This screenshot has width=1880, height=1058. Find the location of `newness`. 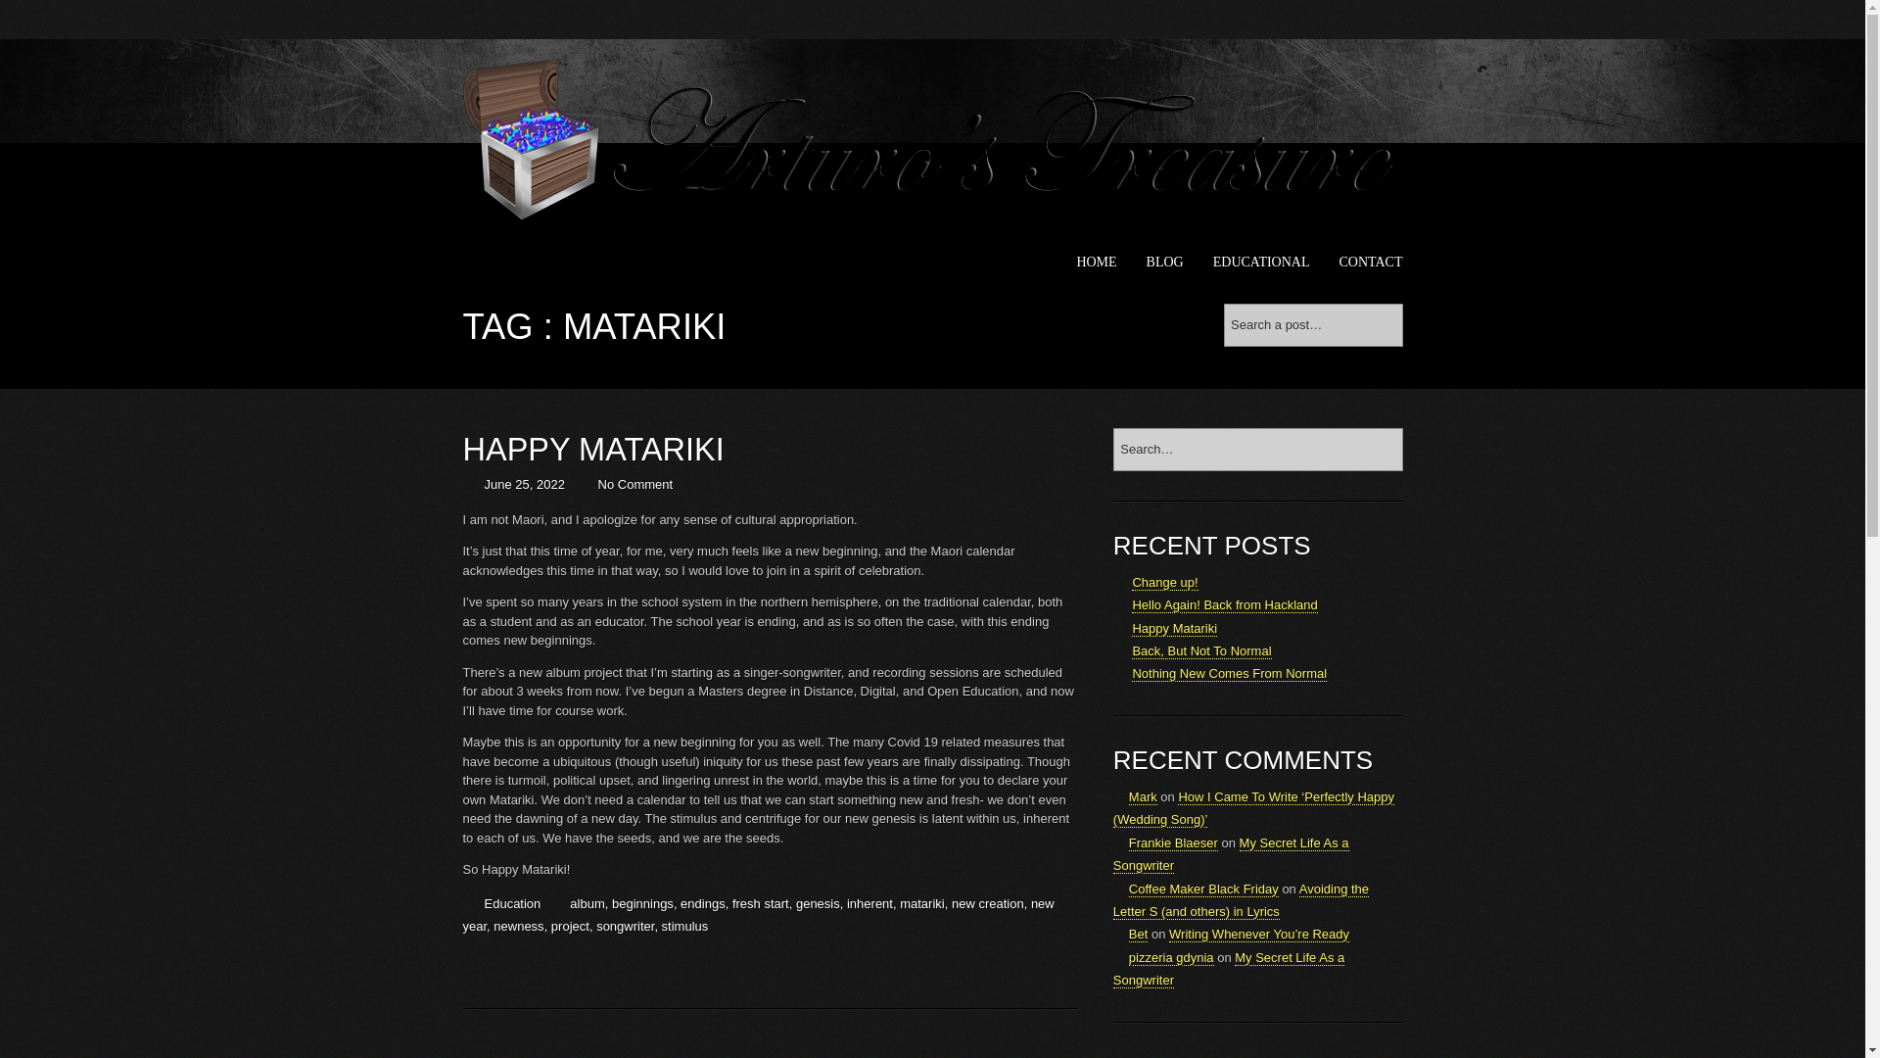

newness is located at coordinates (517, 926).